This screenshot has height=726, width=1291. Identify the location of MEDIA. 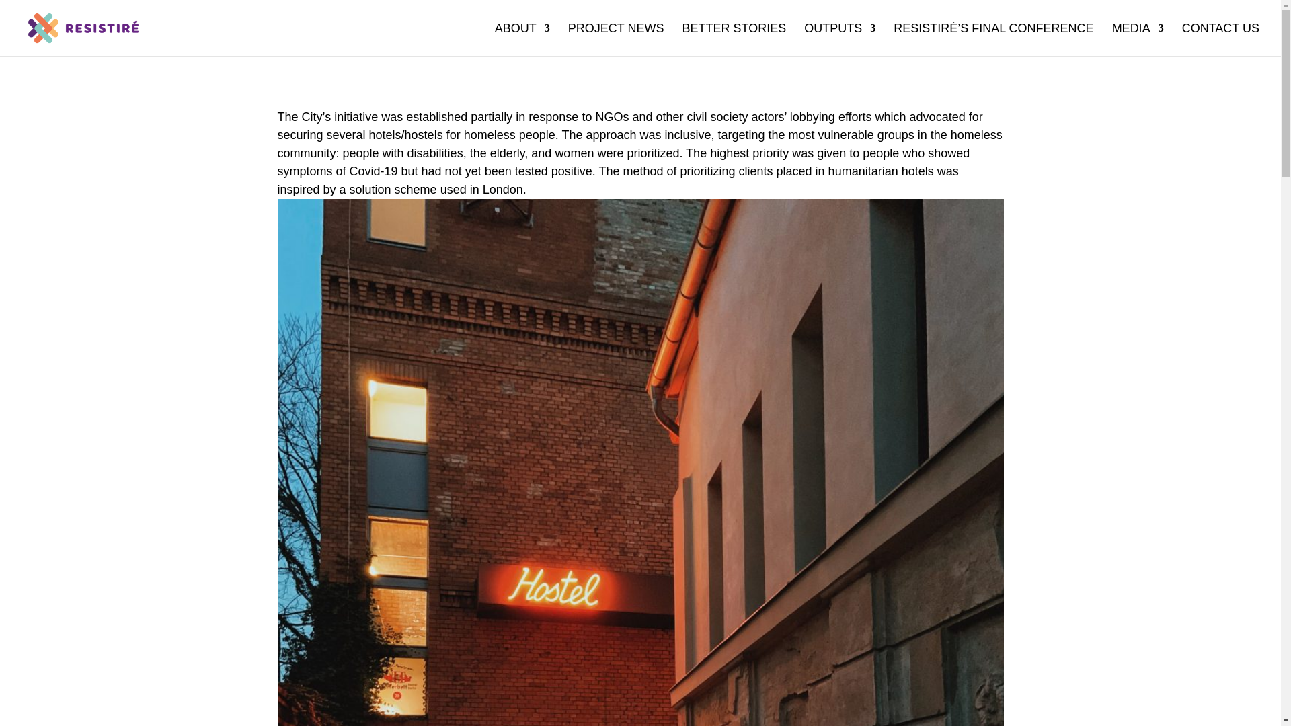
(1138, 40).